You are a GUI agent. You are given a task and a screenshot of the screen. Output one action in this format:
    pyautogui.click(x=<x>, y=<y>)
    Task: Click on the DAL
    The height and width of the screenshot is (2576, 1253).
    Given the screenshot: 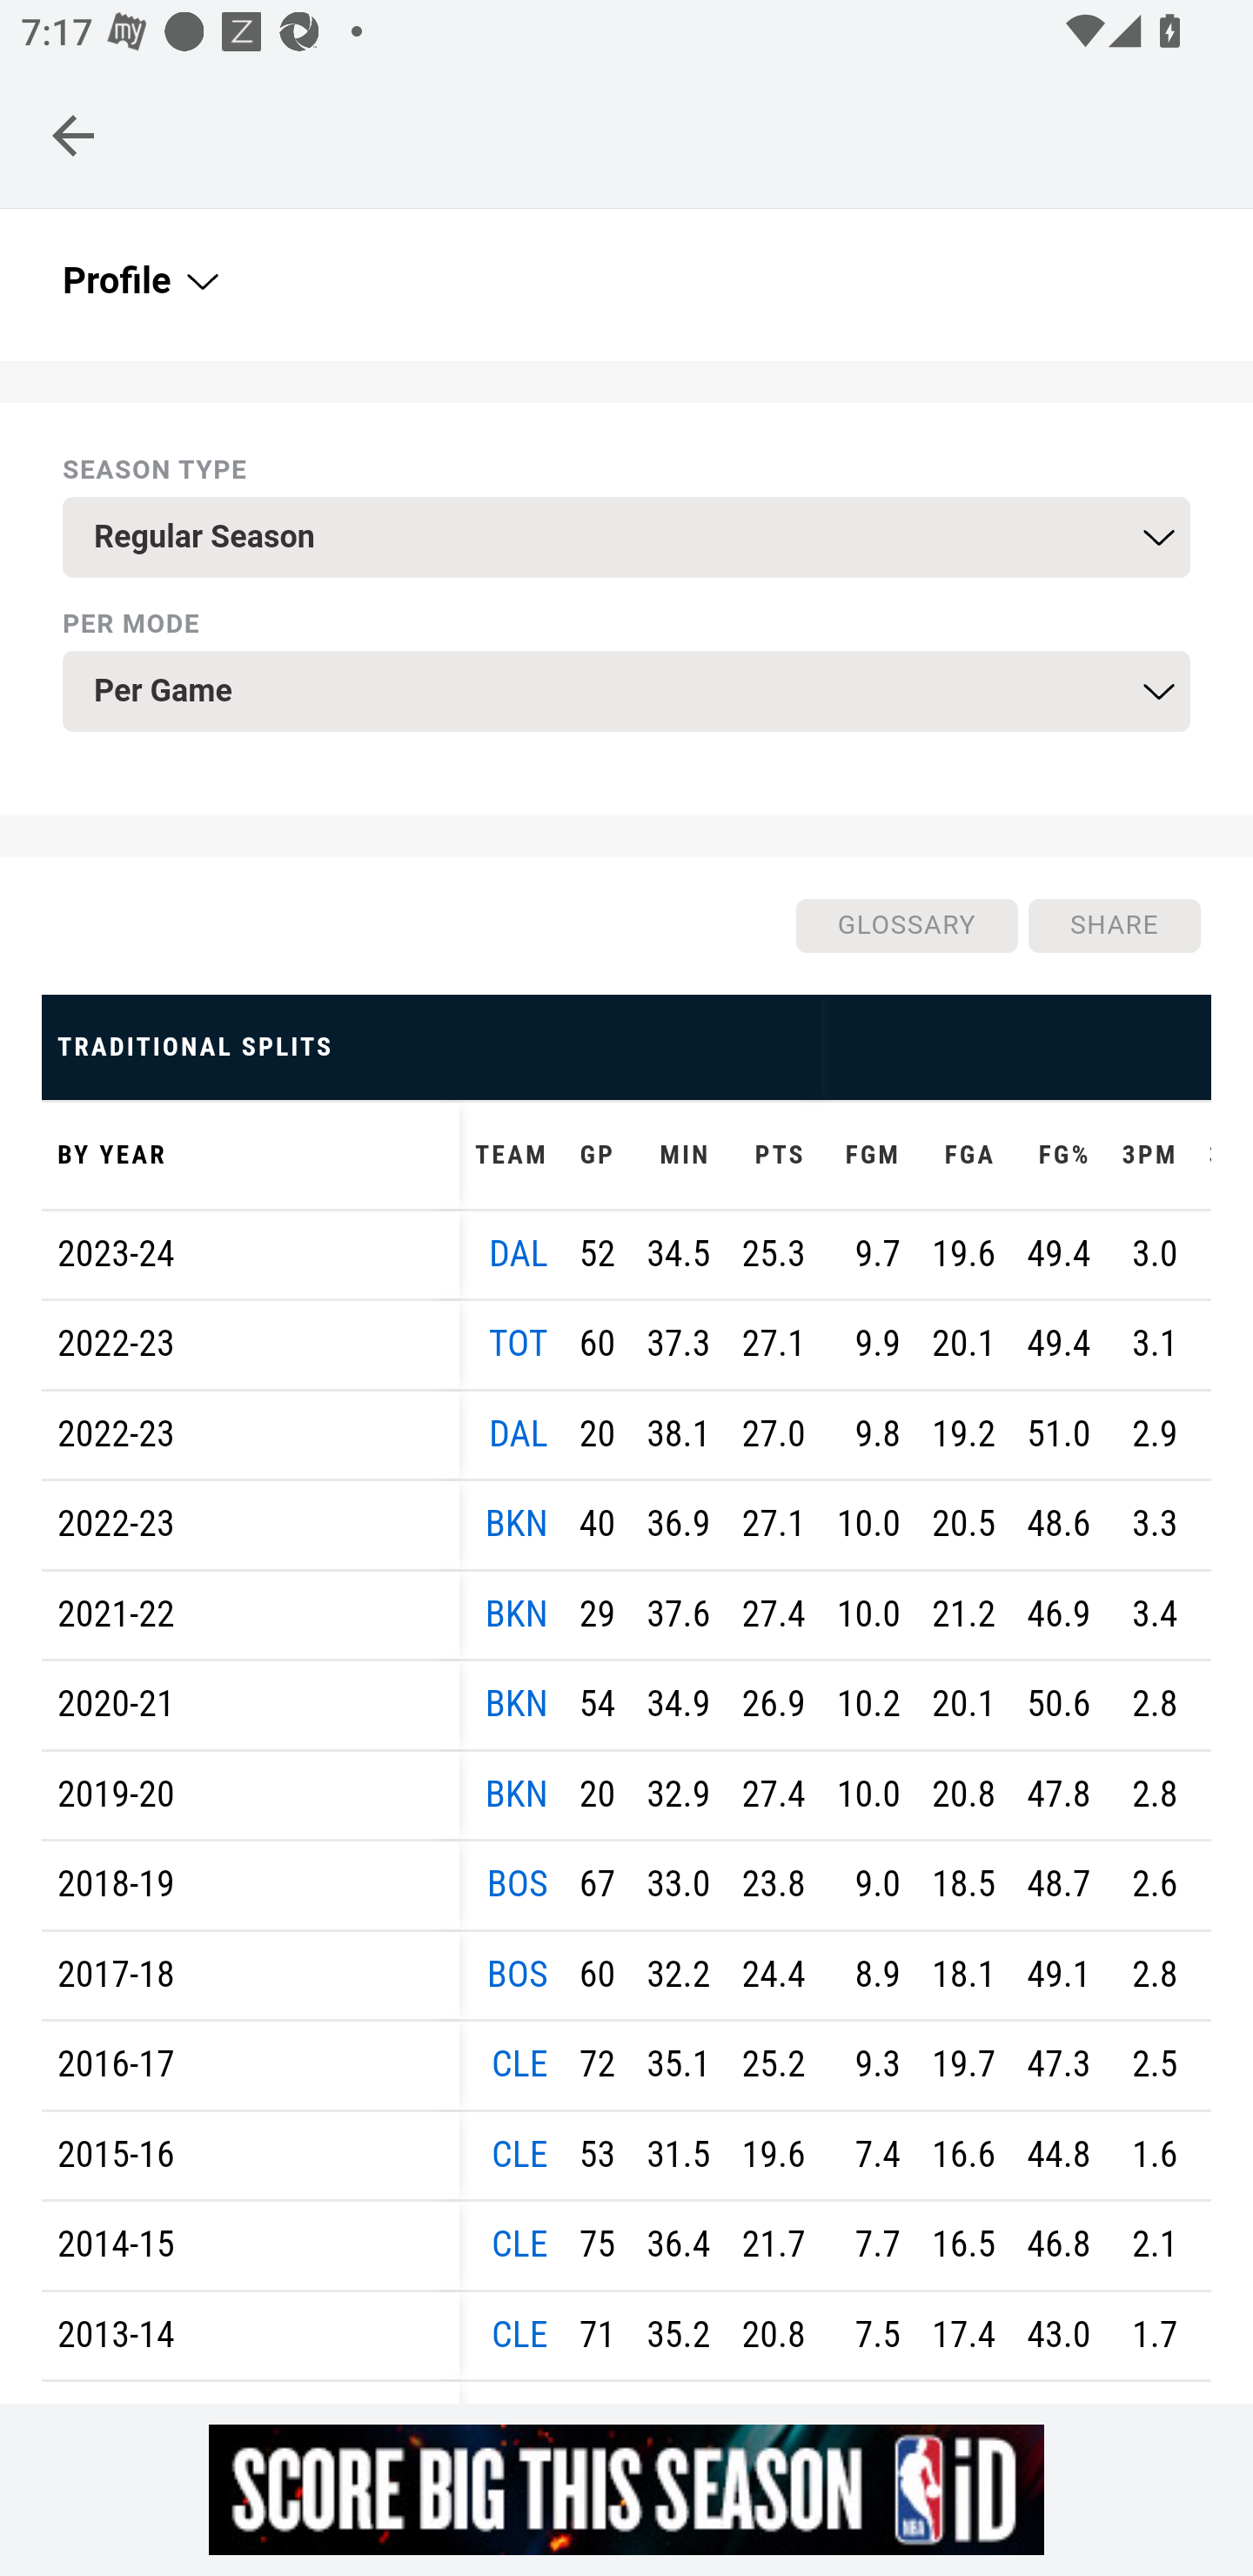 What is the action you would take?
    pyautogui.click(x=519, y=1438)
    